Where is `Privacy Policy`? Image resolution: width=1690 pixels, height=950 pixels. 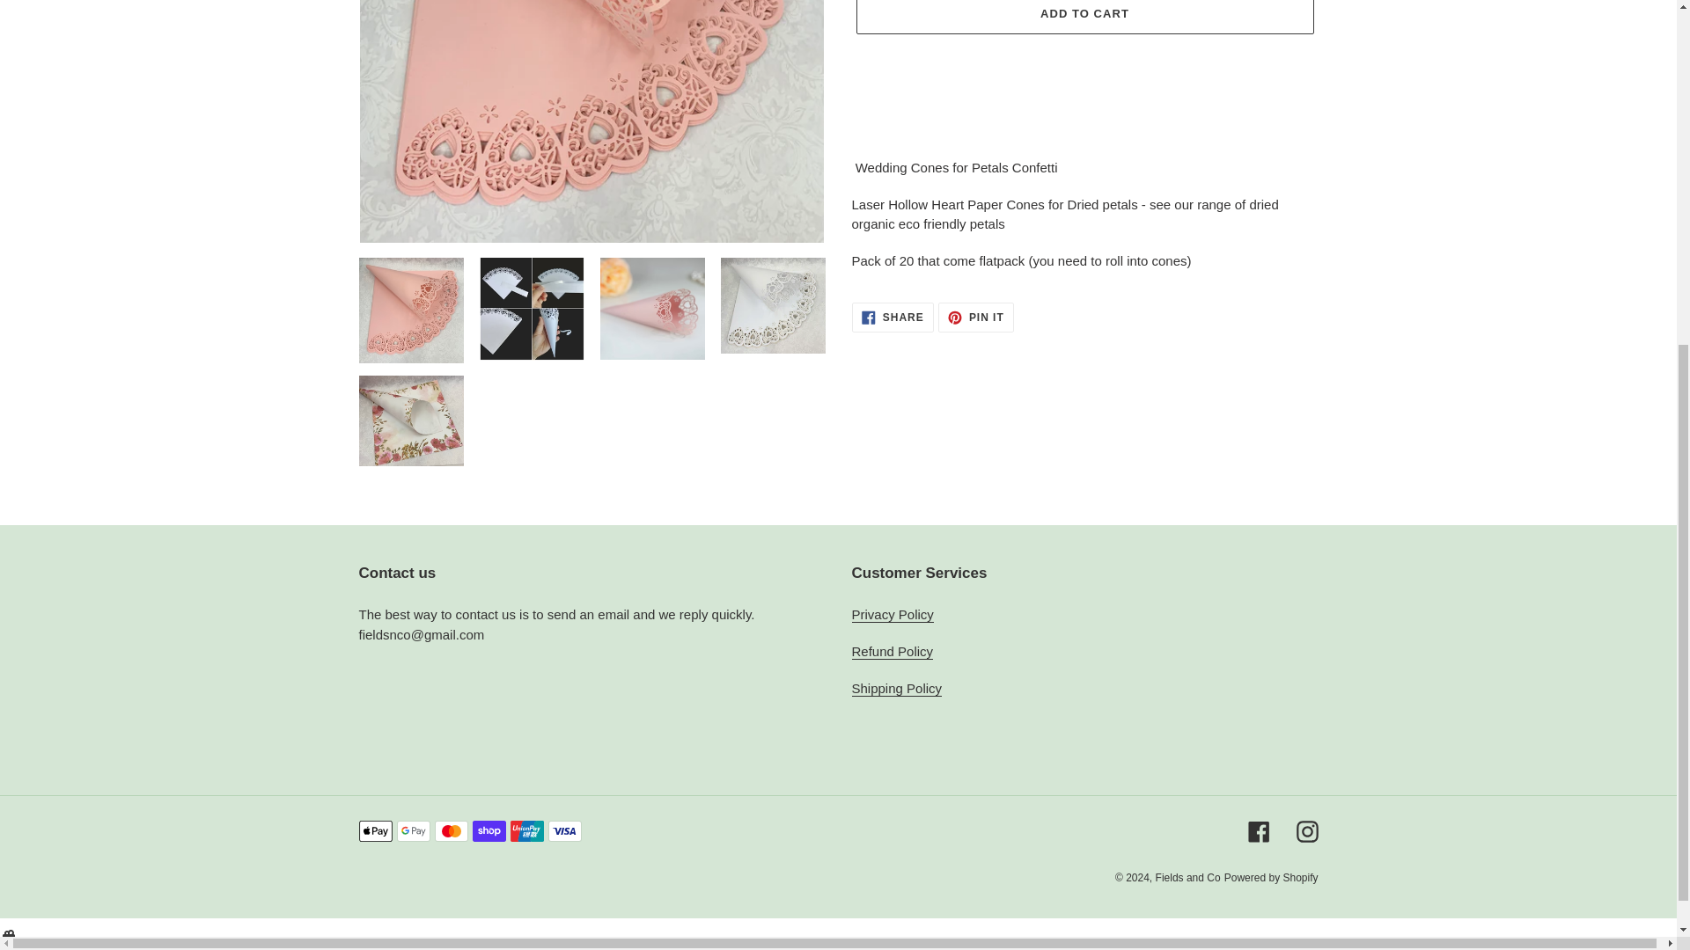
Privacy Policy is located at coordinates (893, 615).